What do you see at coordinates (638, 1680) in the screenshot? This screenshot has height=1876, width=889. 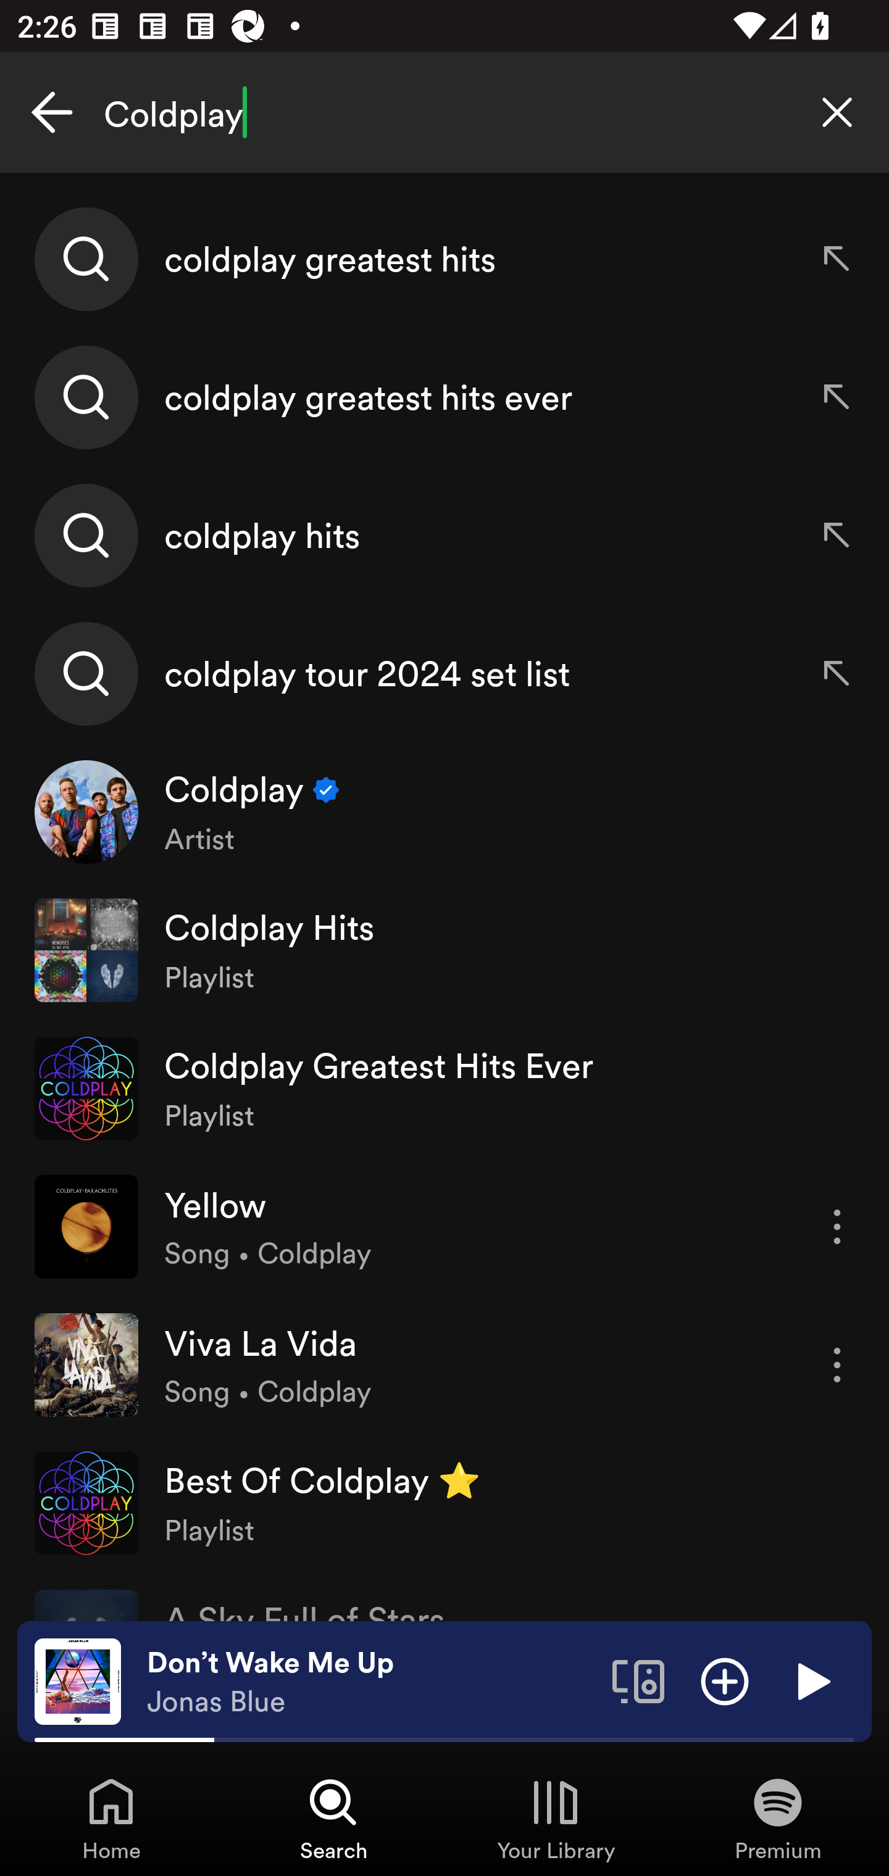 I see `Connect to a device. Opens the devices menu` at bounding box center [638, 1680].